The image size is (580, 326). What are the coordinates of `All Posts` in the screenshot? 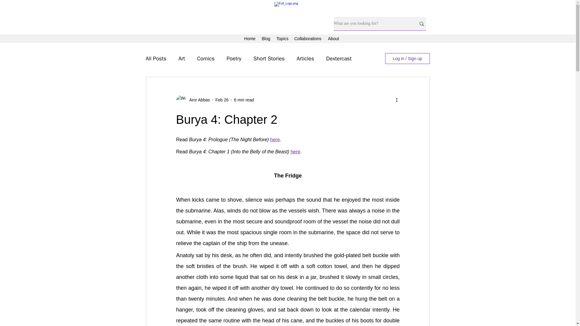 It's located at (156, 59).